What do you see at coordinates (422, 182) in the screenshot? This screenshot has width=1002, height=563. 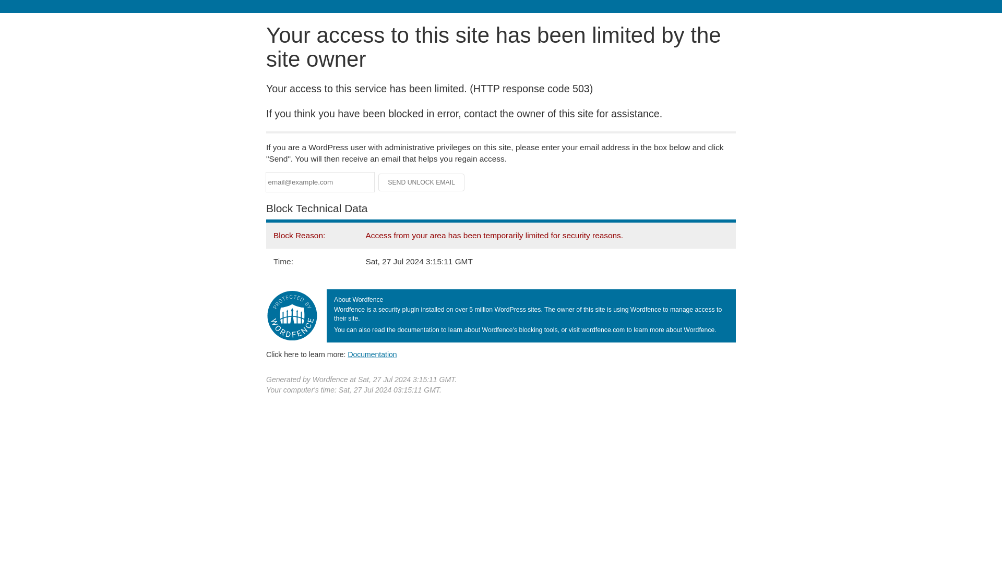 I see `Send Unlock Email` at bounding box center [422, 182].